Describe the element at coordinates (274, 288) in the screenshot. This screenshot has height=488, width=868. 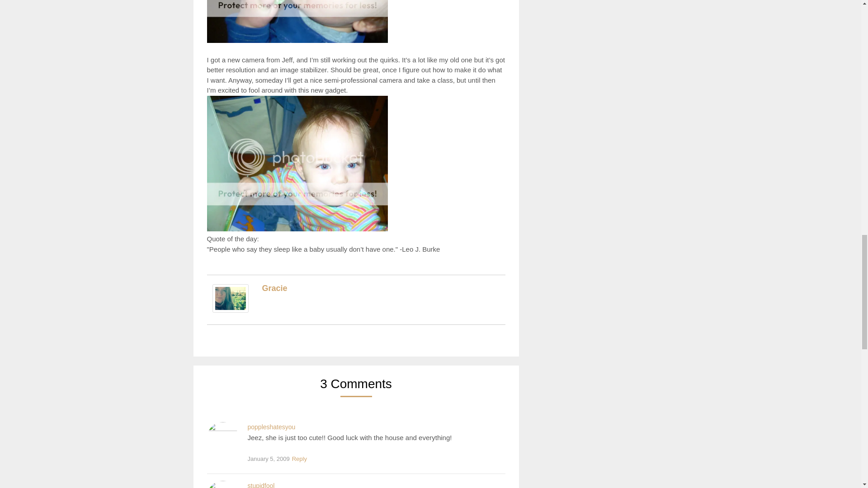
I see `Gracie` at that location.